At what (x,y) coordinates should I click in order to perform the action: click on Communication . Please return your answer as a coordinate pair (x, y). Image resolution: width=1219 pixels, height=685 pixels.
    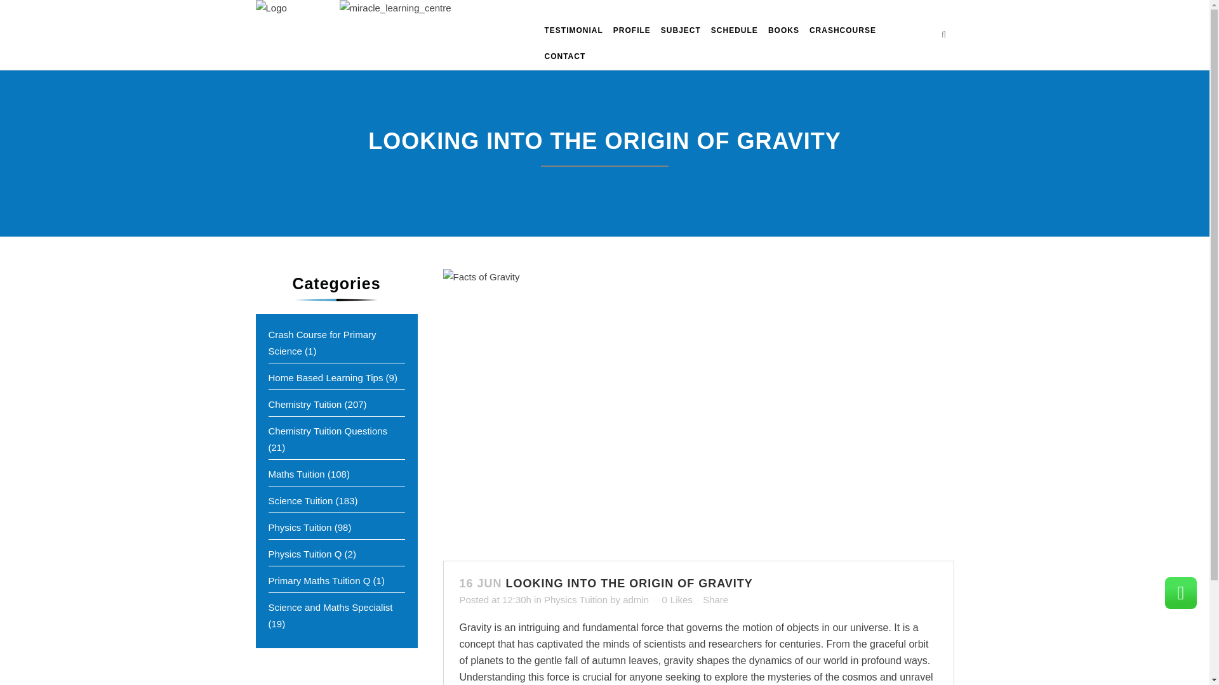
    Looking at the image, I should click on (565, 57).